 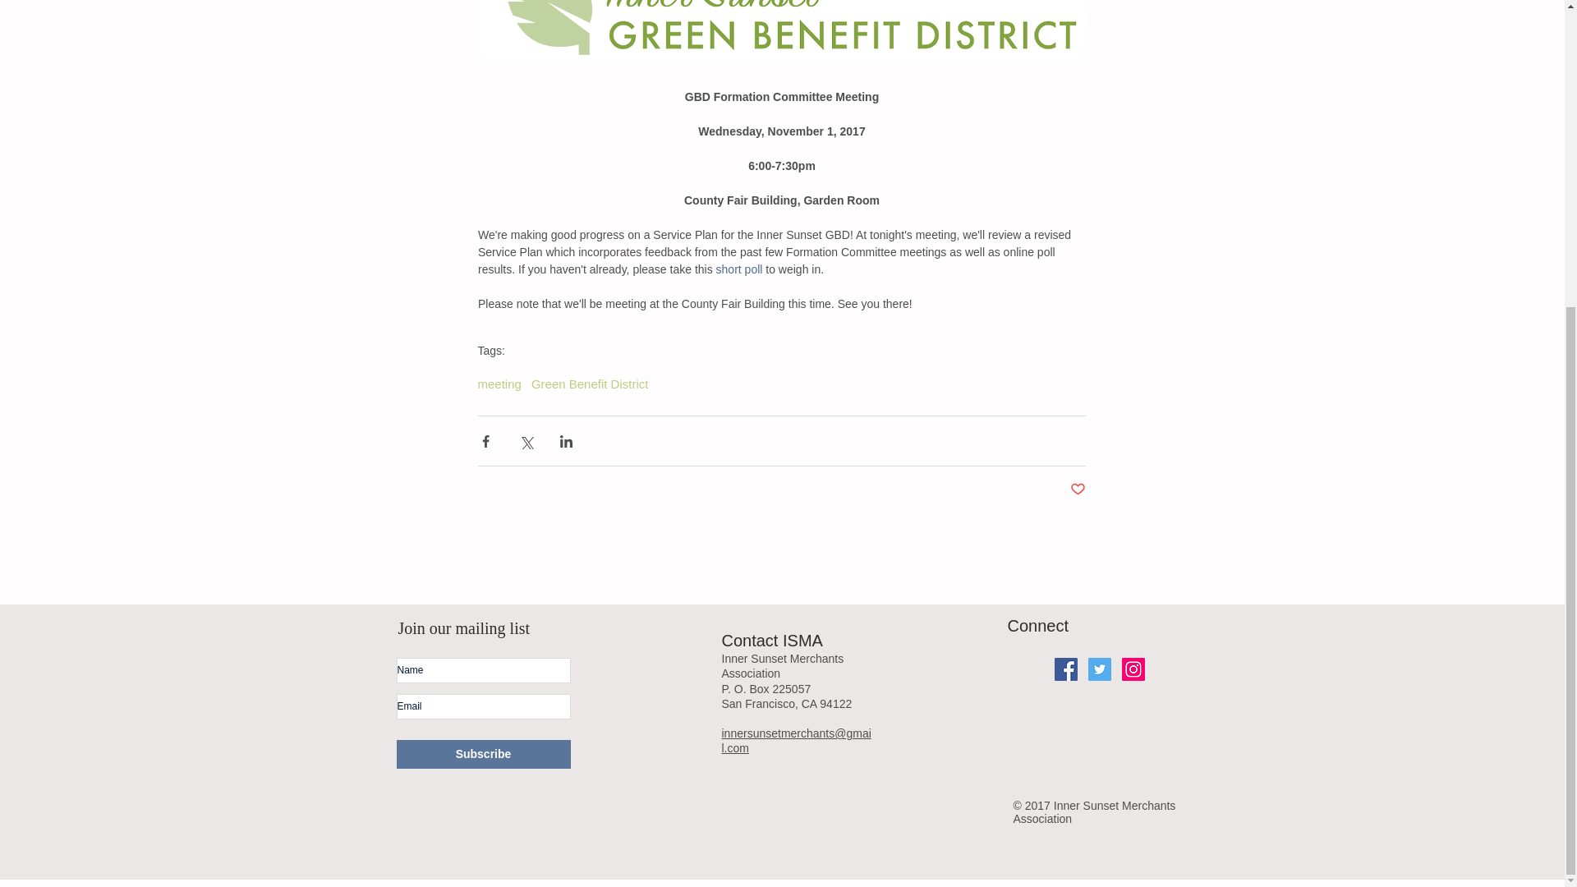 What do you see at coordinates (499, 384) in the screenshot?
I see `meeting` at bounding box center [499, 384].